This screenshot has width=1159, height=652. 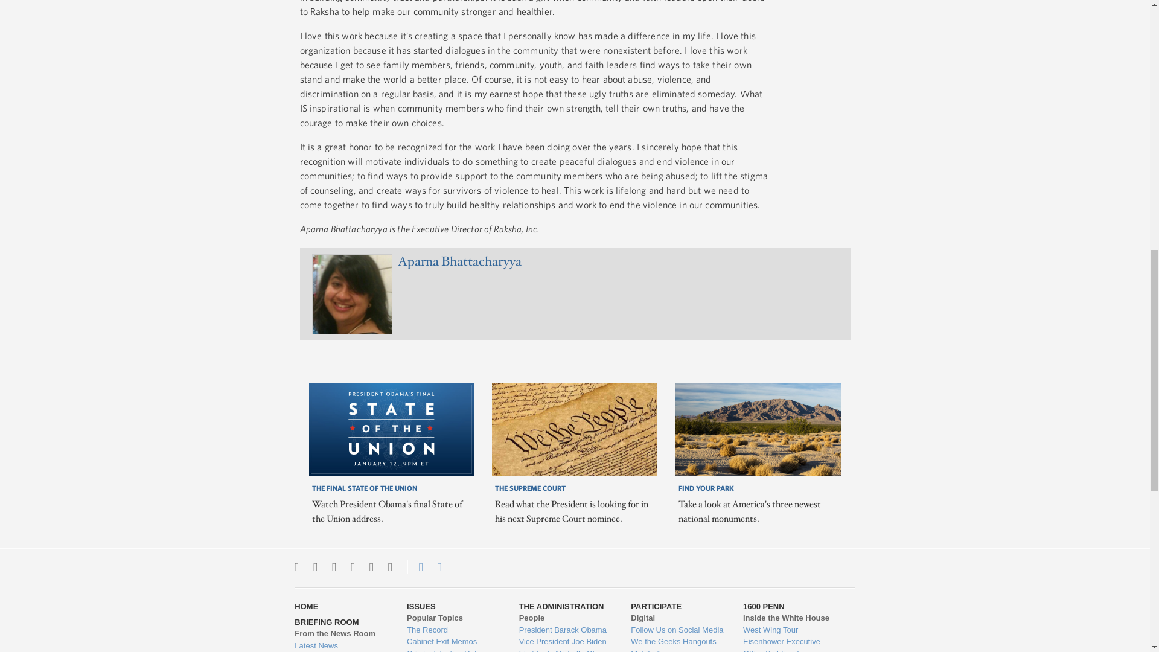 I want to click on Contact the Whitehouse., so click(x=414, y=566).